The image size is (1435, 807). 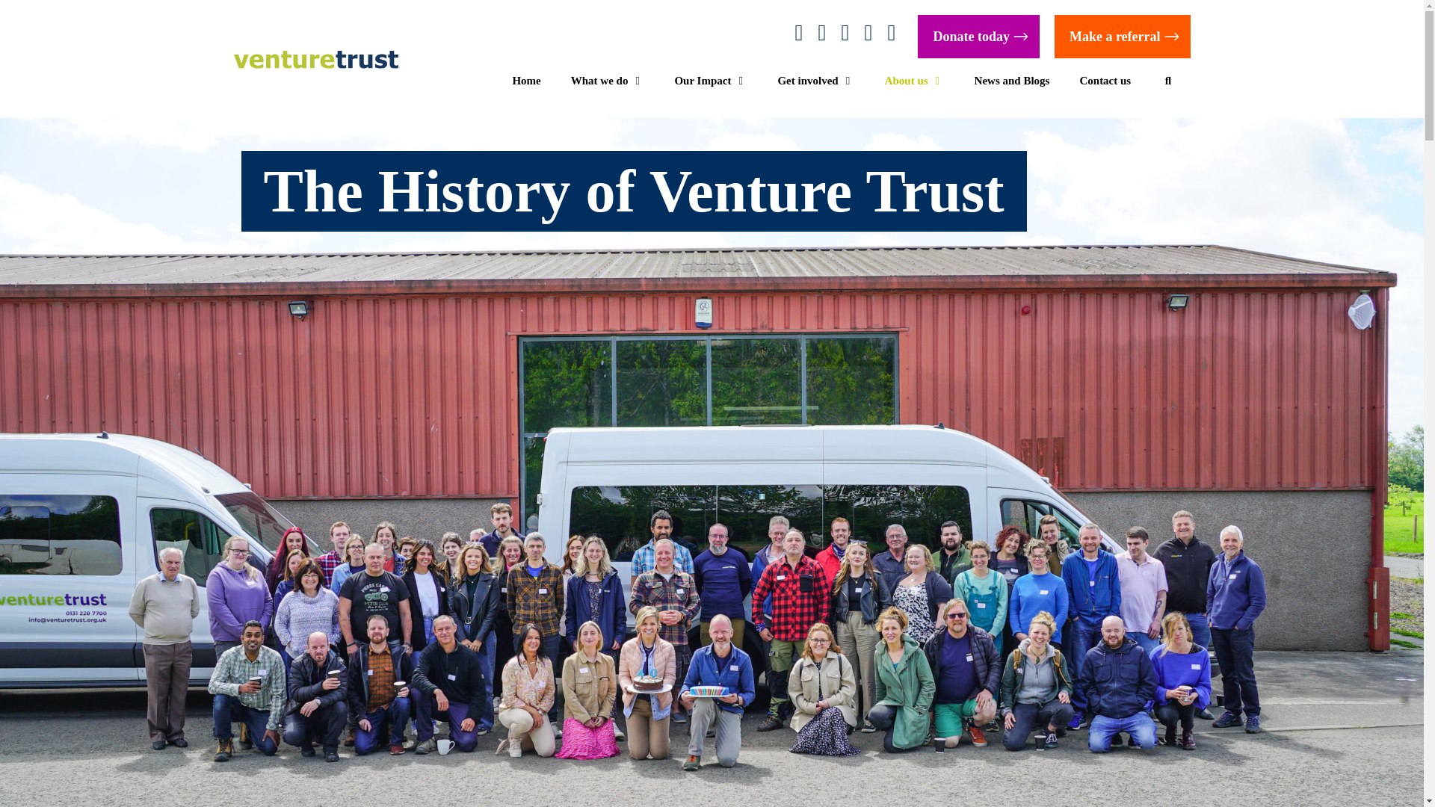 I want to click on Home, so click(x=526, y=81).